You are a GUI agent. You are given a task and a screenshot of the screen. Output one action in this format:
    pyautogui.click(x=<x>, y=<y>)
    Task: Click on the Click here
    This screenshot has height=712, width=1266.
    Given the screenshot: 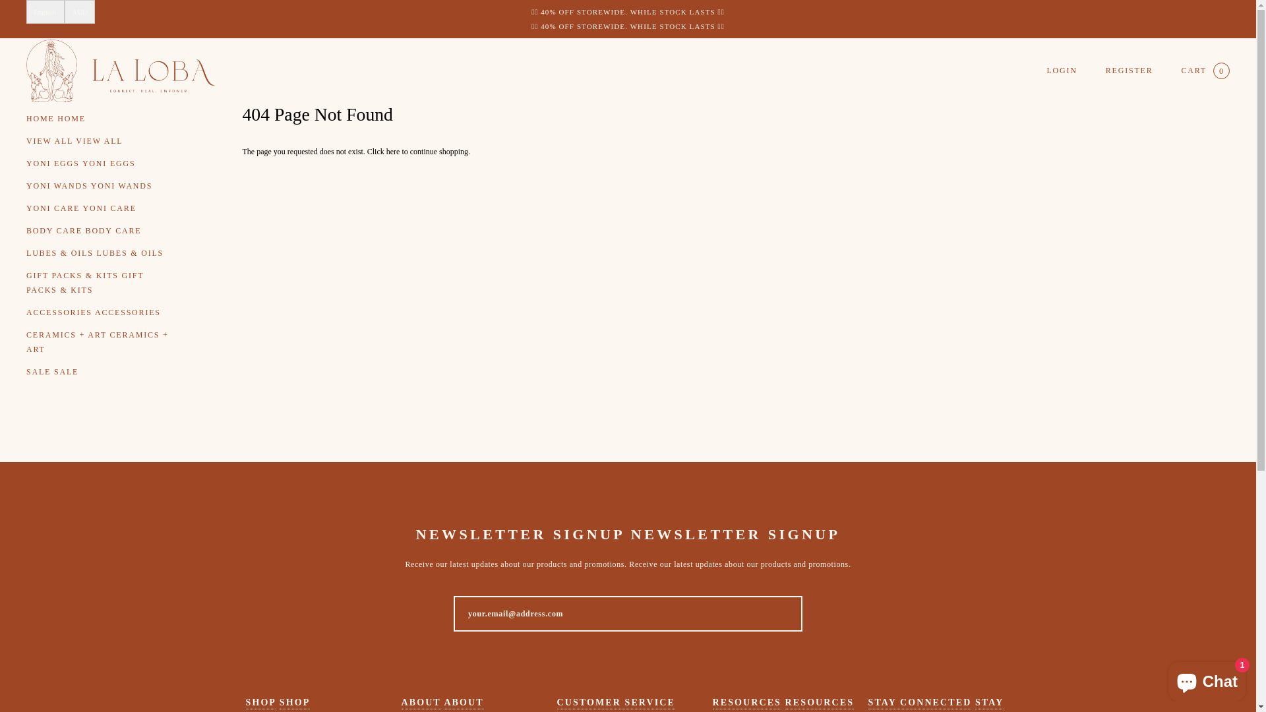 What is the action you would take?
    pyautogui.click(x=385, y=152)
    